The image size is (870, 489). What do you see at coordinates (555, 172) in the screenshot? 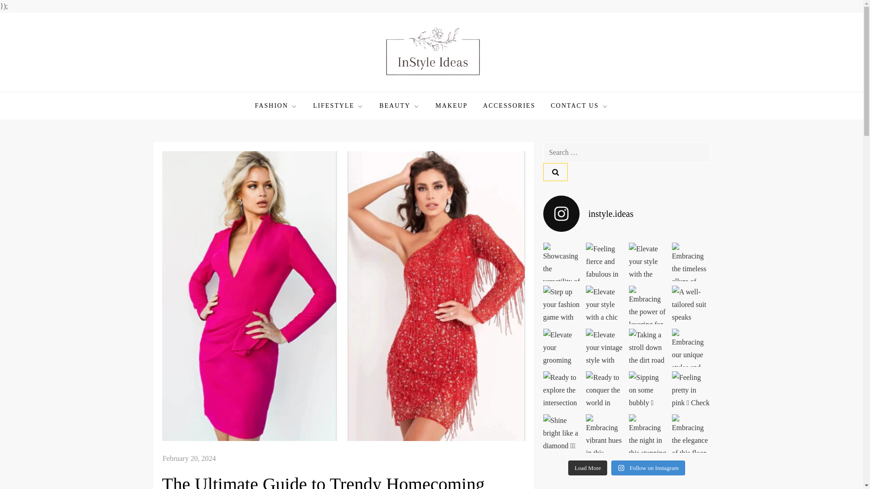
I see `Search` at bounding box center [555, 172].